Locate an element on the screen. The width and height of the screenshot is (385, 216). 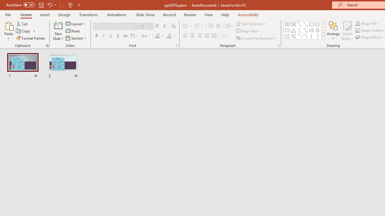
Row up is located at coordinates (323, 24).